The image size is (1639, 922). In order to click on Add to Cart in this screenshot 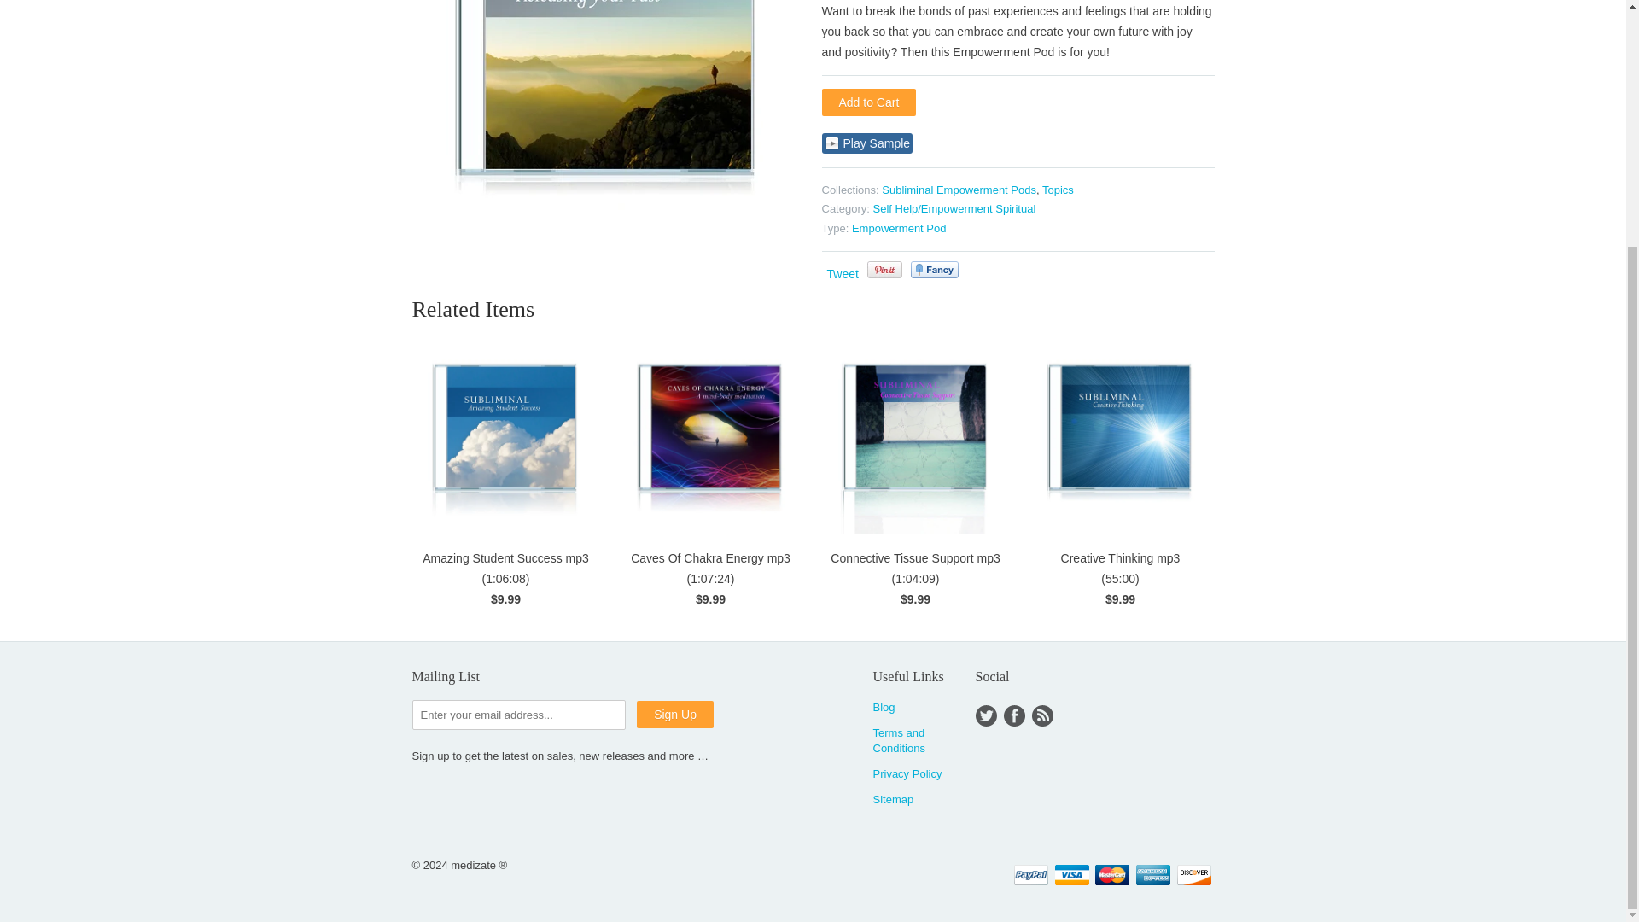, I will do `click(868, 102)`.